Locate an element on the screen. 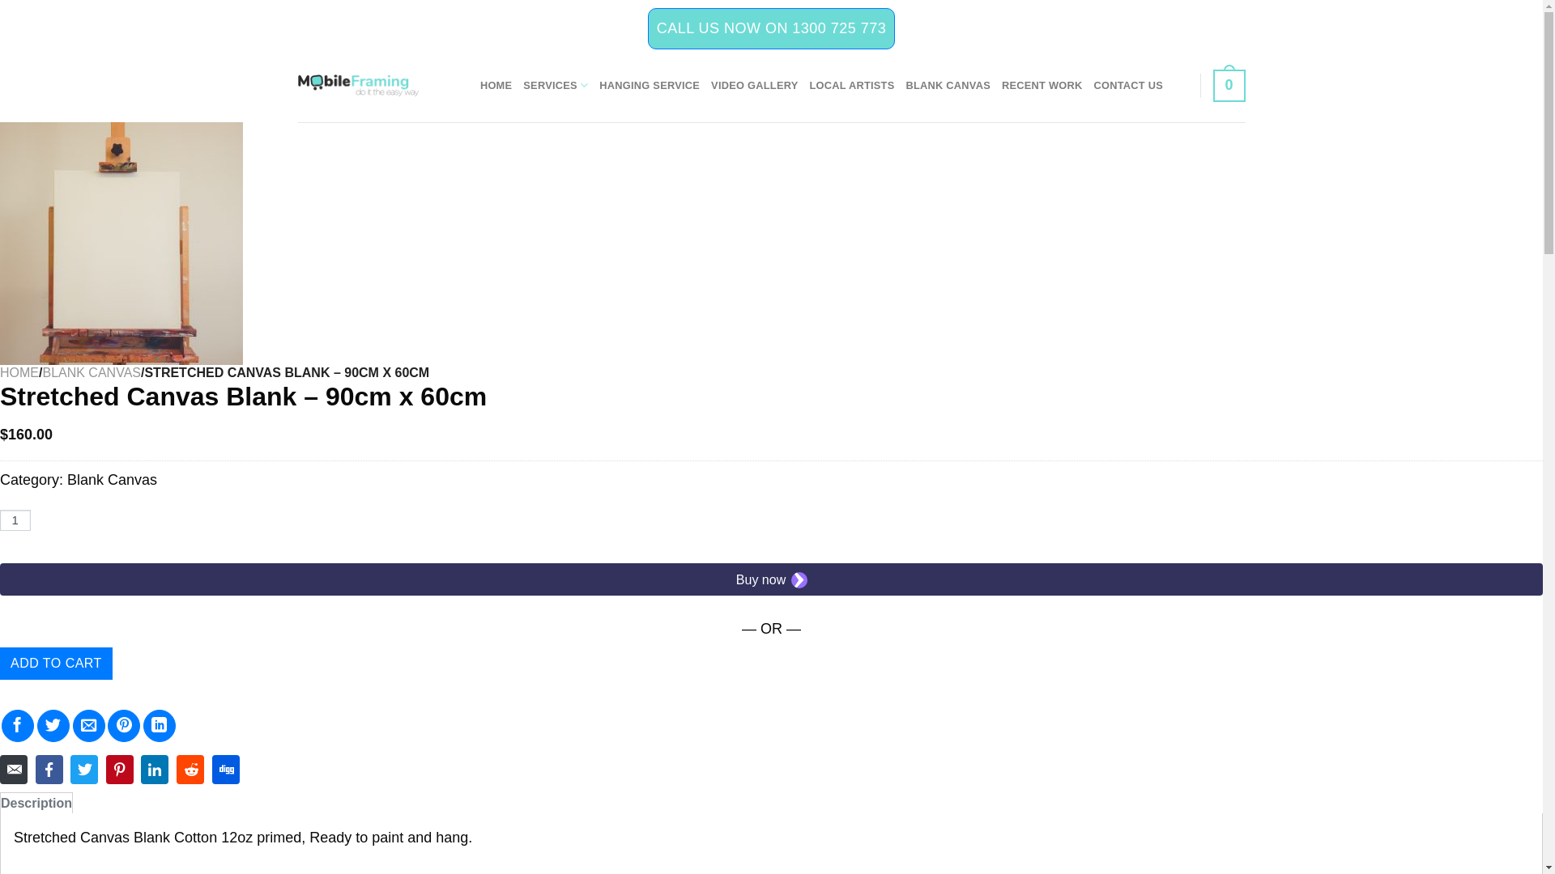 Image resolution: width=1555 pixels, height=874 pixels. Share on LinkedIn is located at coordinates (160, 726).